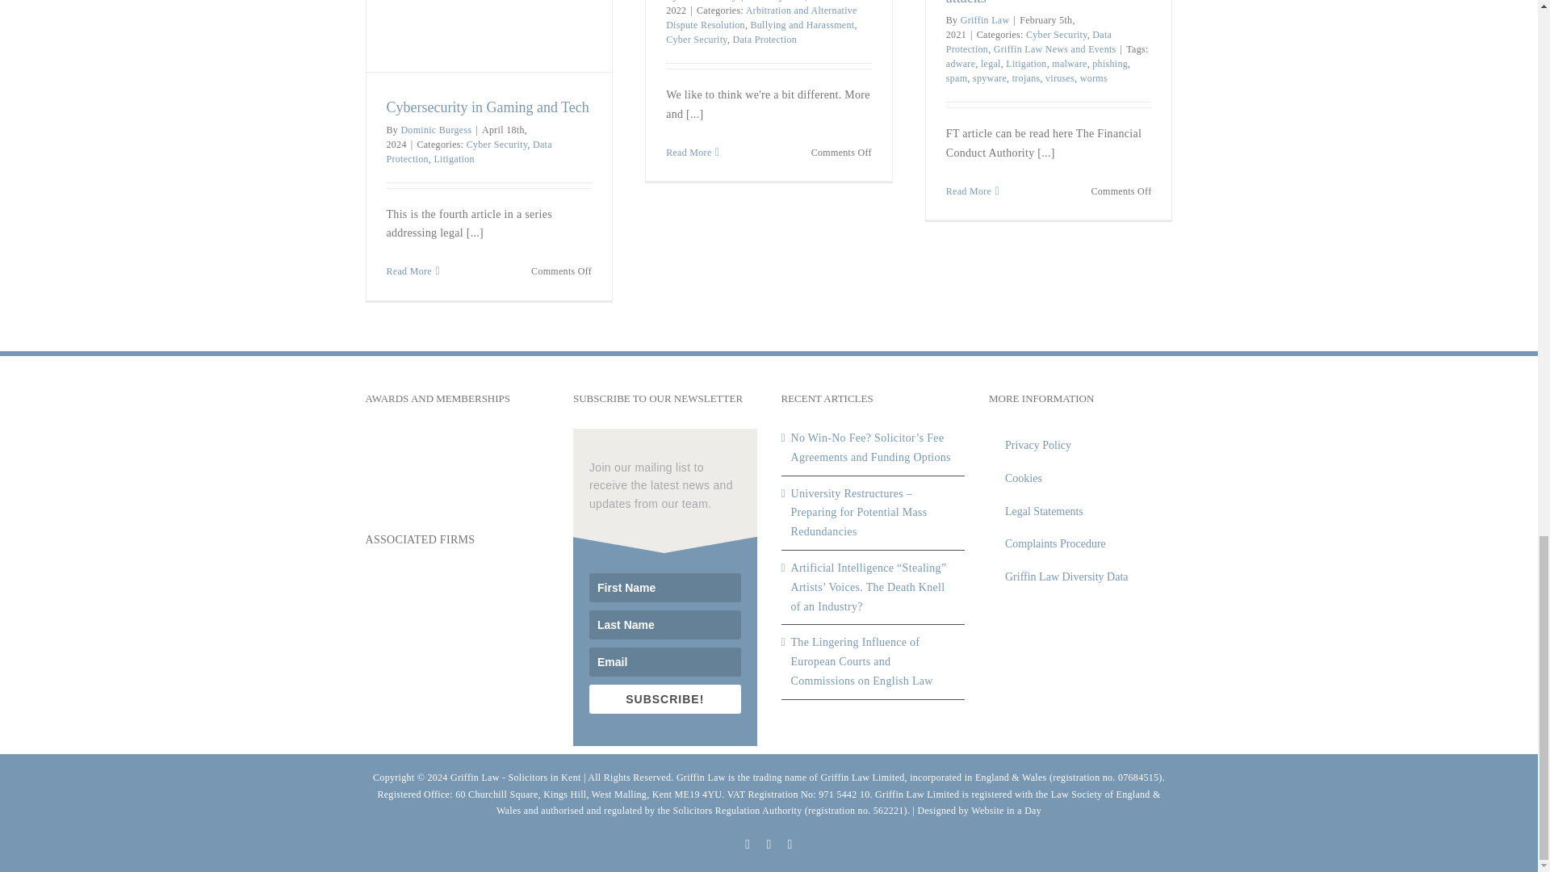 The height and width of the screenshot is (872, 1550). I want to click on Posts by Griffin Law, so click(985, 20).